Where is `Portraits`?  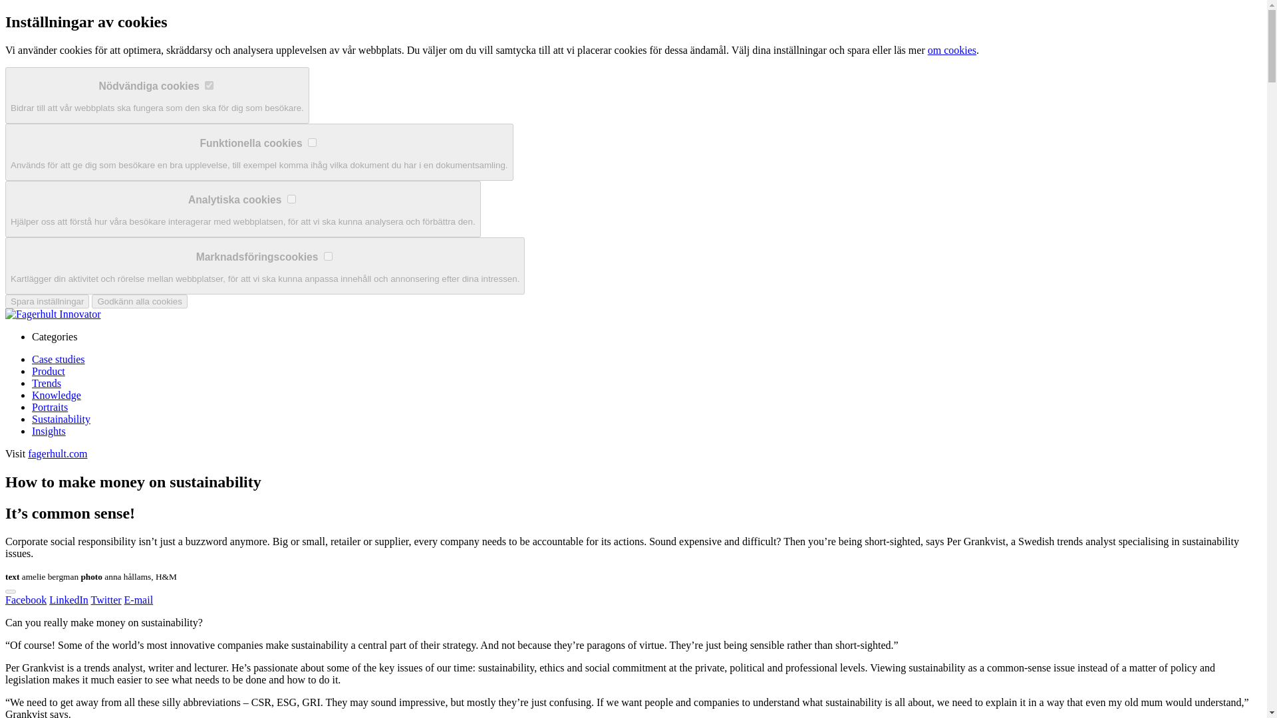
Portraits is located at coordinates (49, 407).